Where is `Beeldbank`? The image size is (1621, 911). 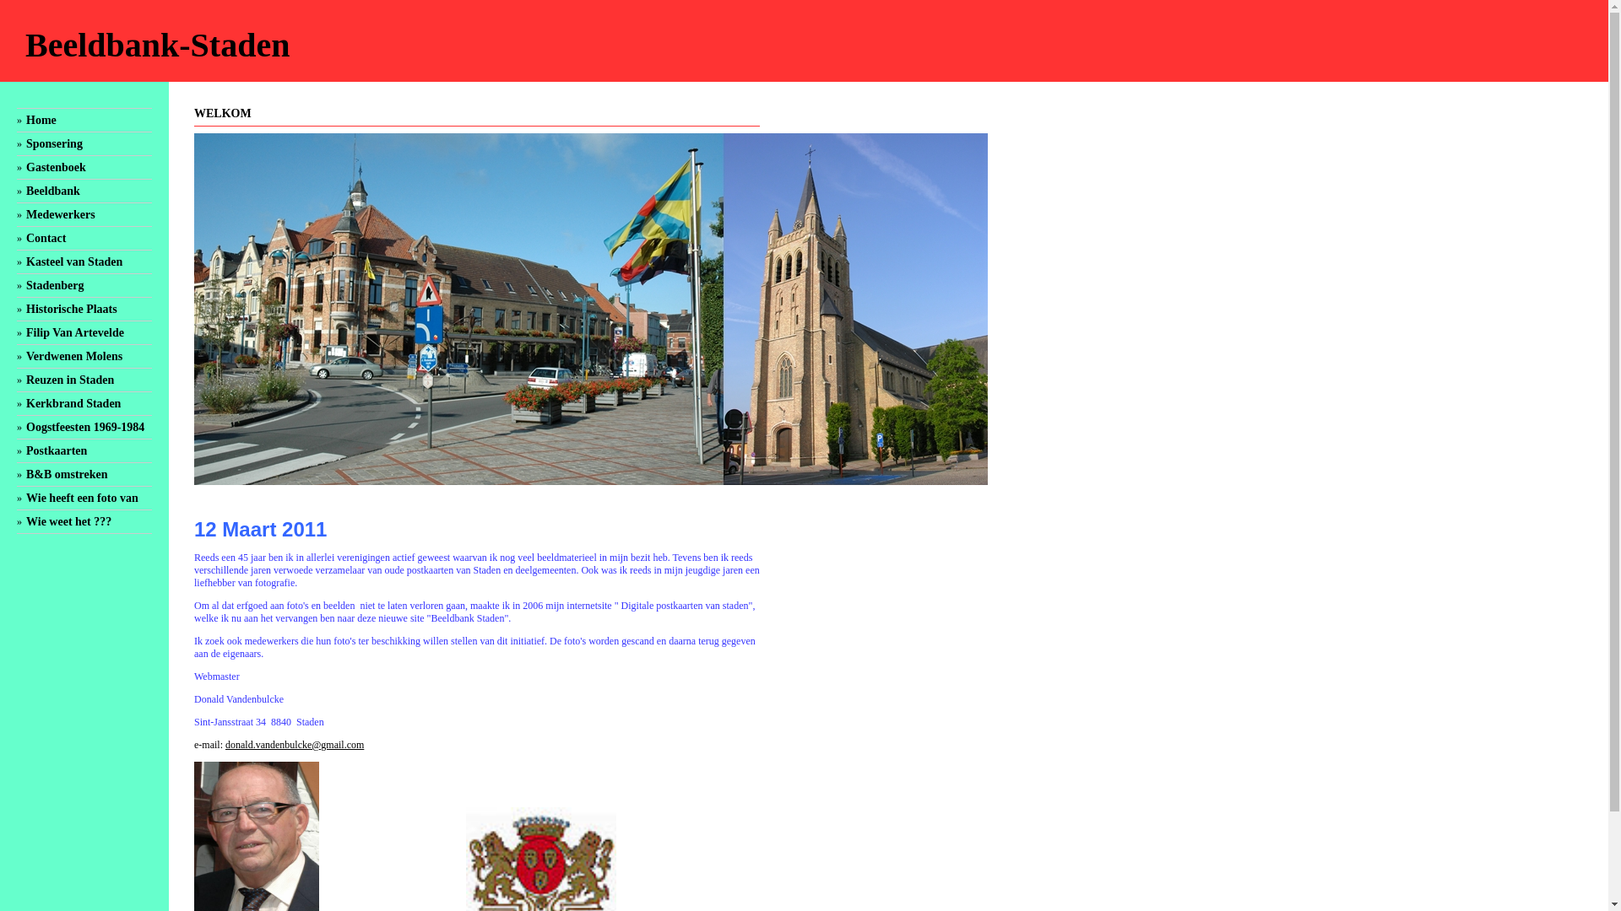 Beeldbank is located at coordinates (53, 191).